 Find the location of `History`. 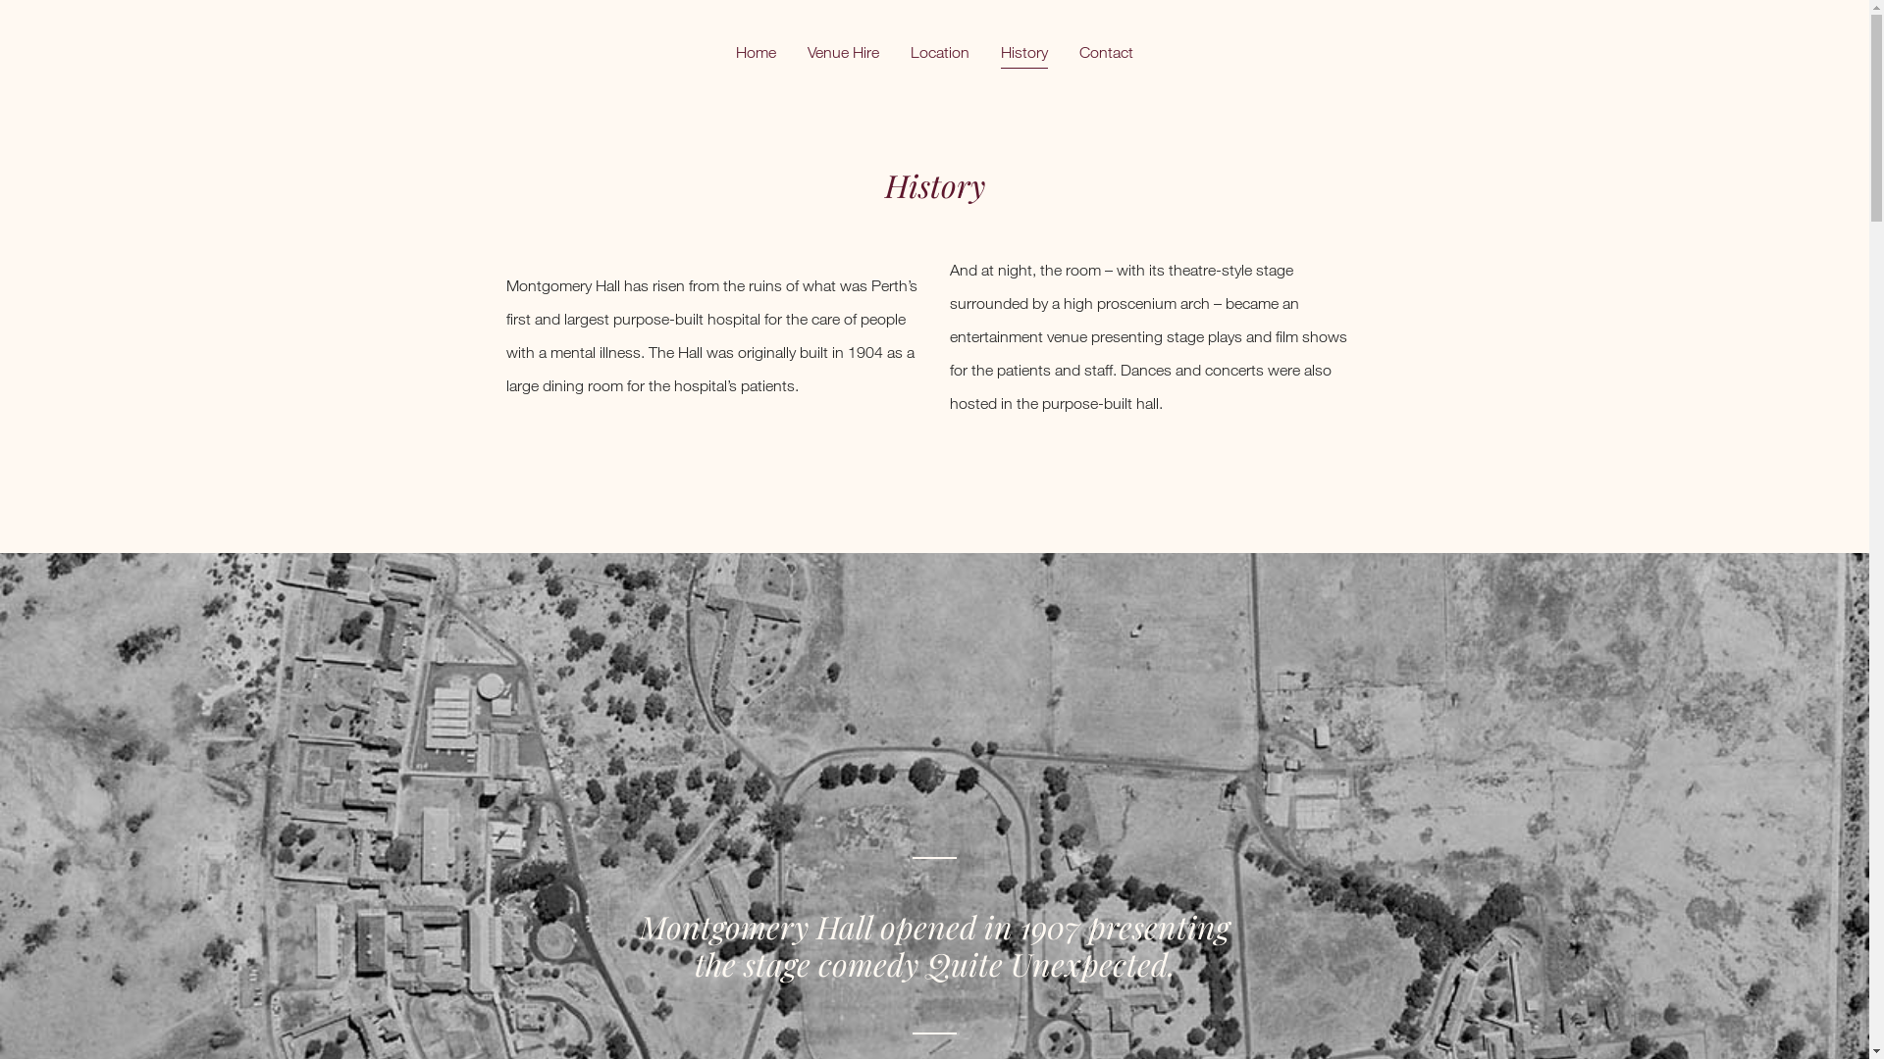

History is located at coordinates (1024, 51).